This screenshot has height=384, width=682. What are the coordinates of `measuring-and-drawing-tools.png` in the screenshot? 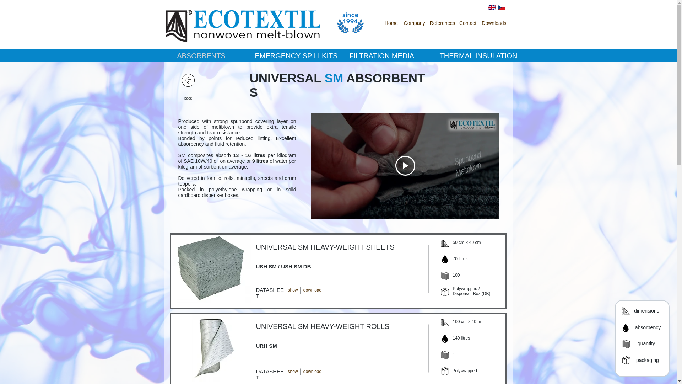 It's located at (445, 243).